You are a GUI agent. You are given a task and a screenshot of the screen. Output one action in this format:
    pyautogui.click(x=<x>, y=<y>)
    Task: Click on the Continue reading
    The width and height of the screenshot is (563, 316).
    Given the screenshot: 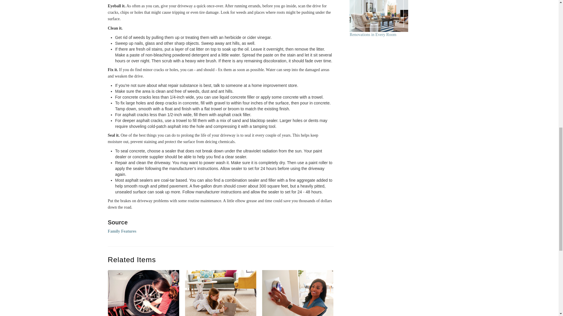 What is the action you would take?
    pyautogui.click(x=379, y=16)
    